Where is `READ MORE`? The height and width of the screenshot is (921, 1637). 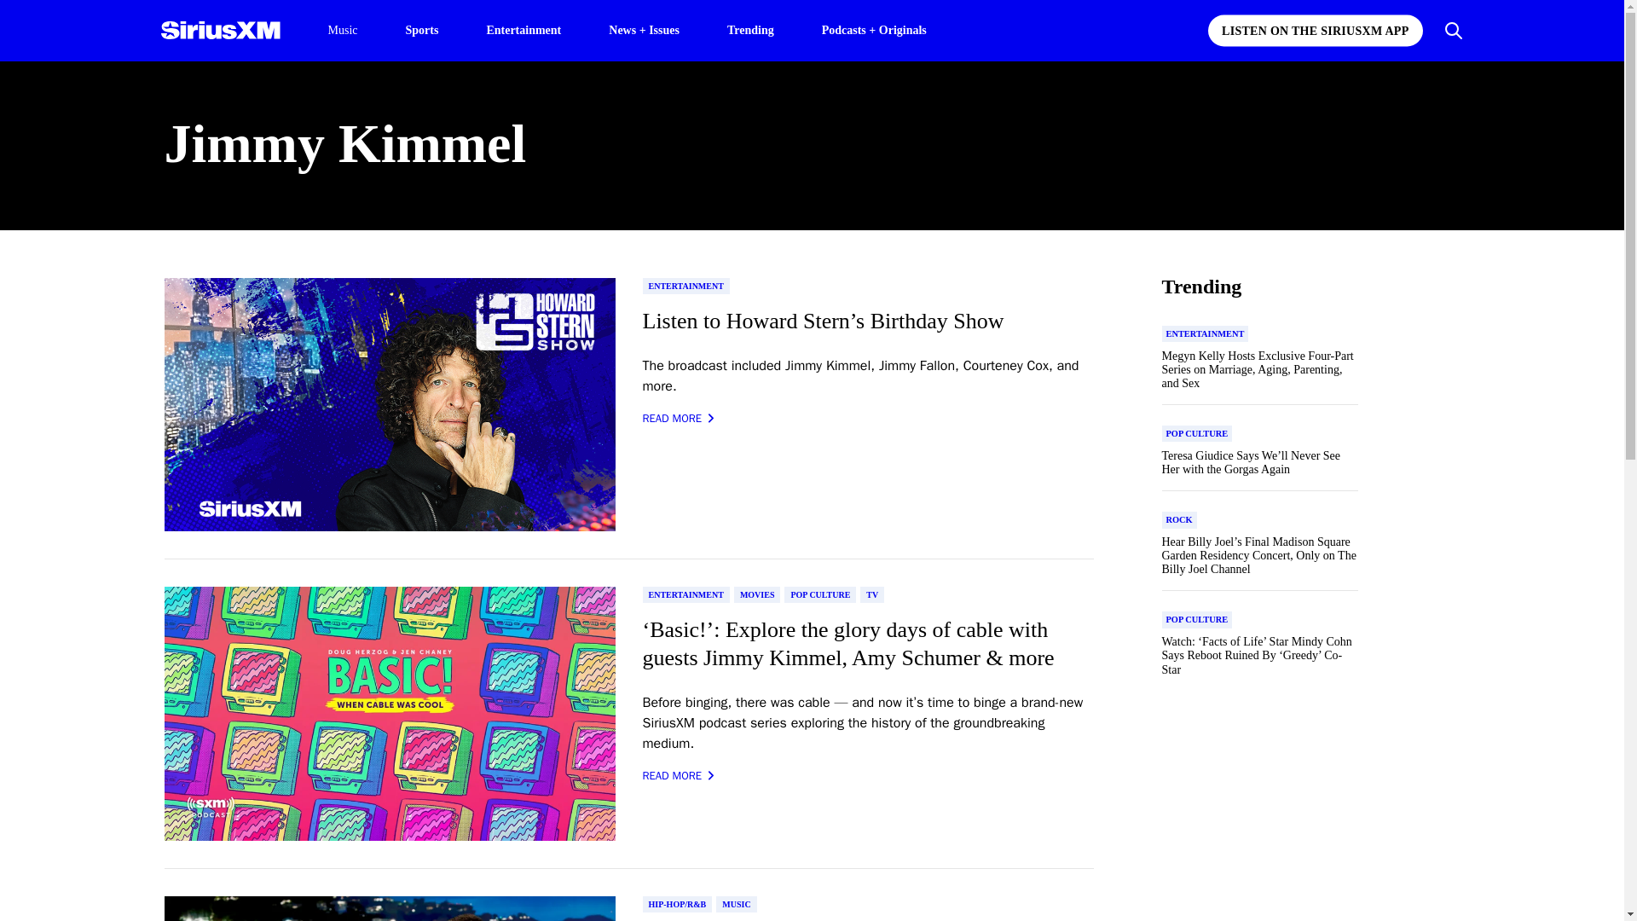 READ MORE is located at coordinates (679, 418).